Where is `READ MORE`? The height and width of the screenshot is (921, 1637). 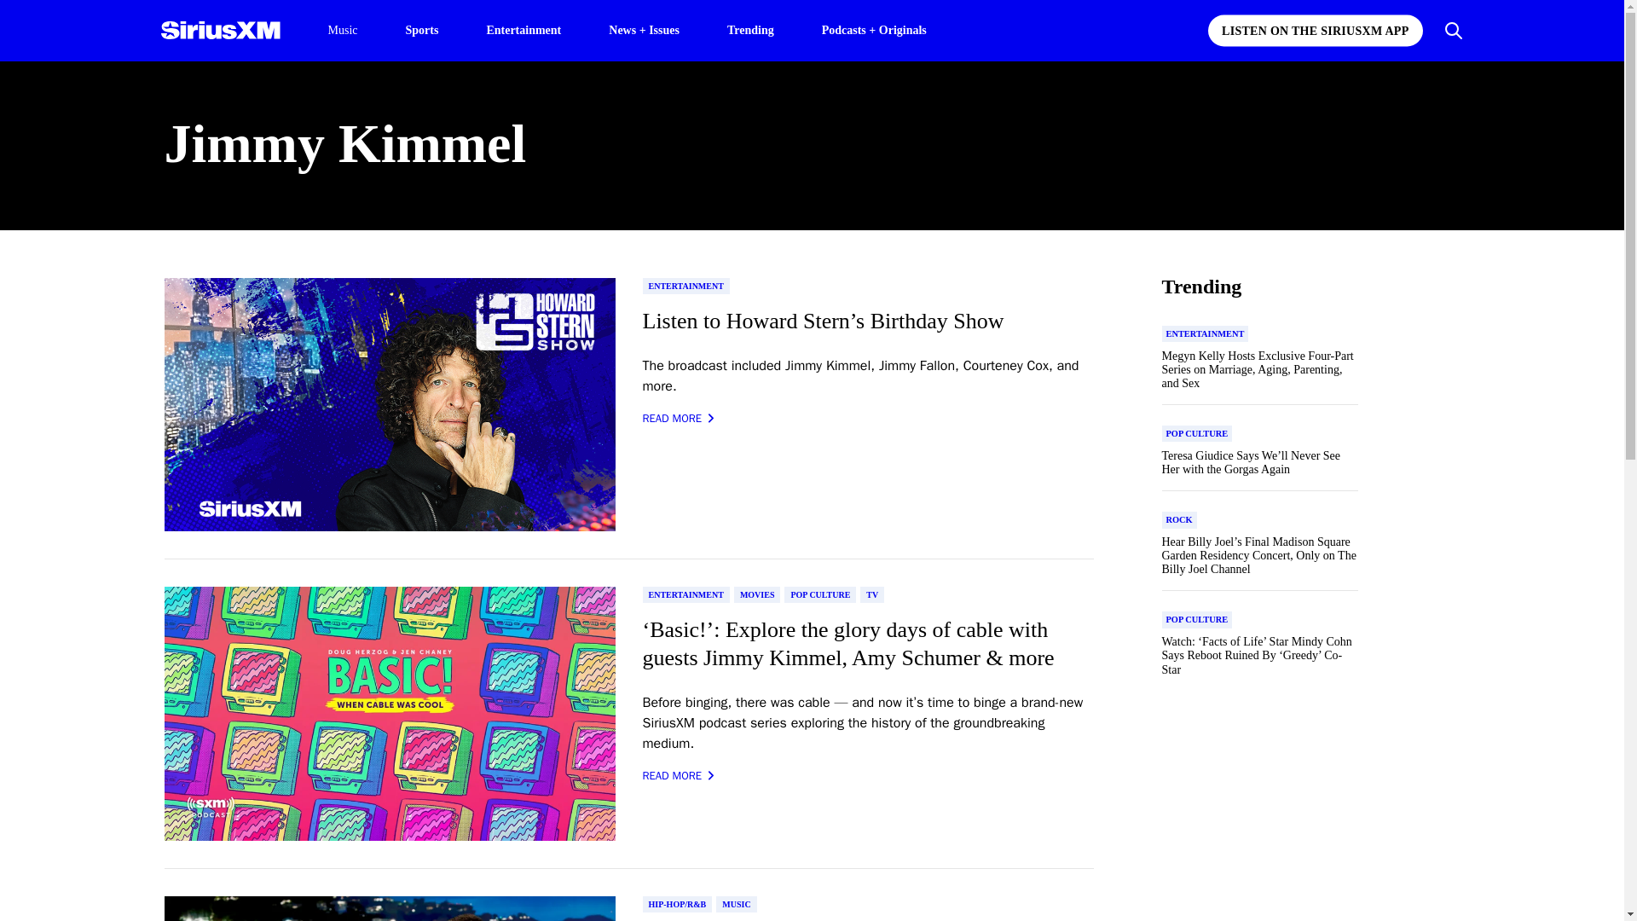 READ MORE is located at coordinates (679, 418).